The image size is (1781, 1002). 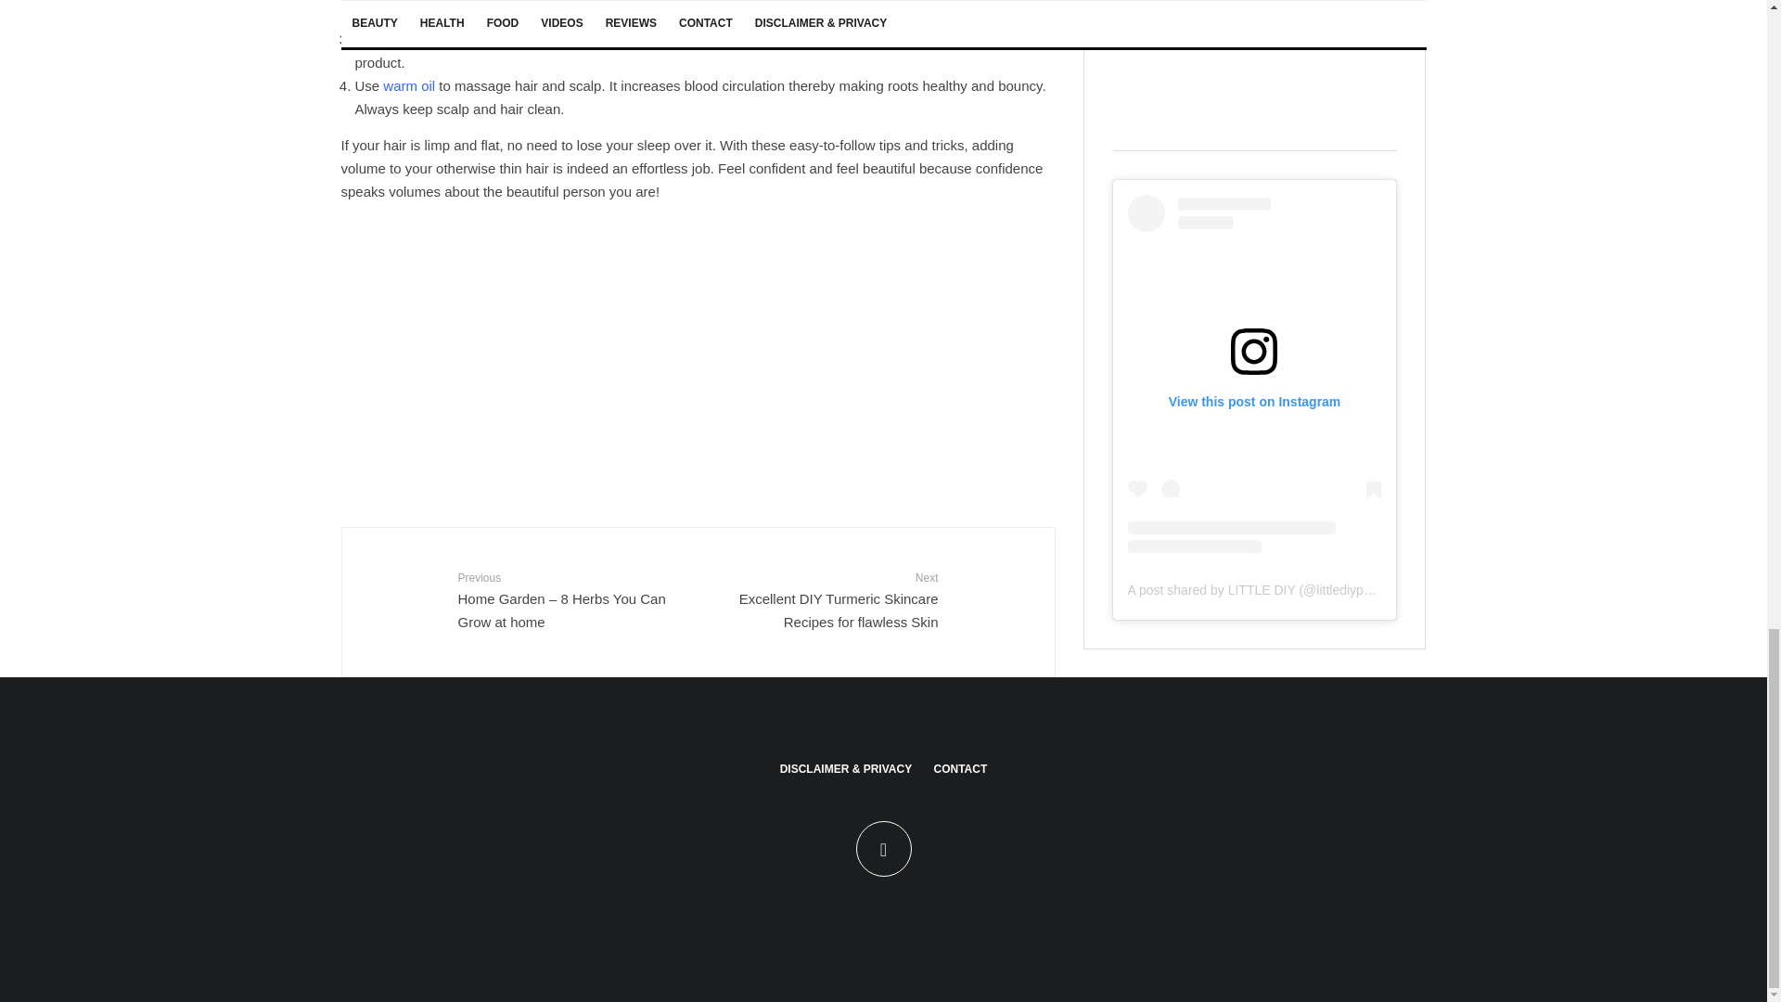 I want to click on 10 Best ways to use Epsom salt in your beauty routine, so click(x=770, y=39).